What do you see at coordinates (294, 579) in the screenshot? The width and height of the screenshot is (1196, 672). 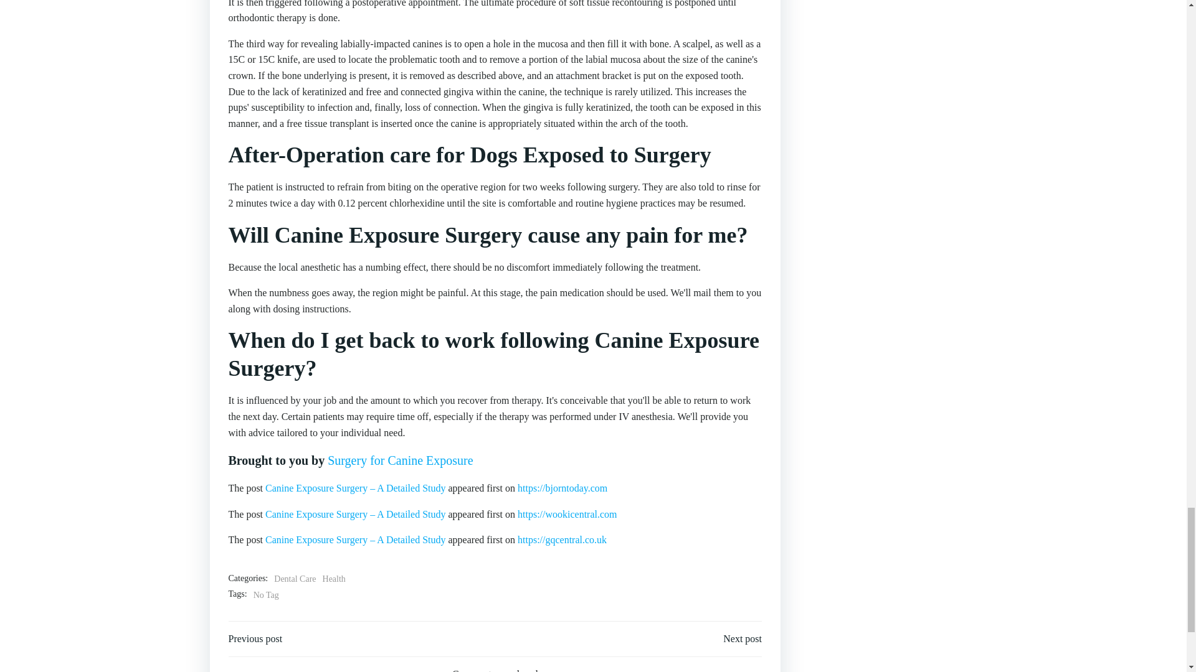 I see `Dental Care` at bounding box center [294, 579].